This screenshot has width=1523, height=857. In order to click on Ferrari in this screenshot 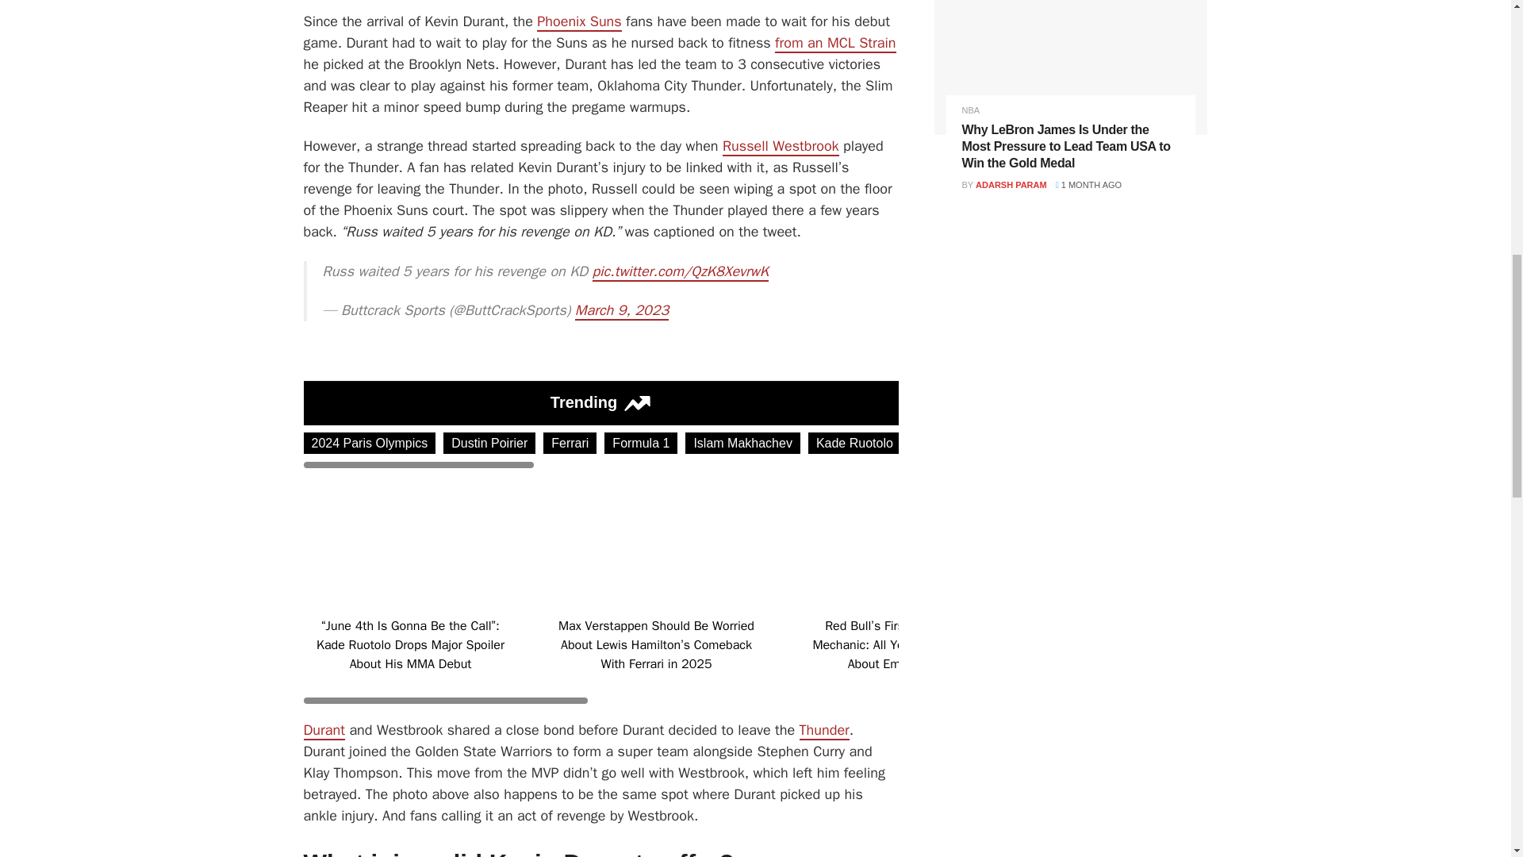, I will do `click(570, 443)`.